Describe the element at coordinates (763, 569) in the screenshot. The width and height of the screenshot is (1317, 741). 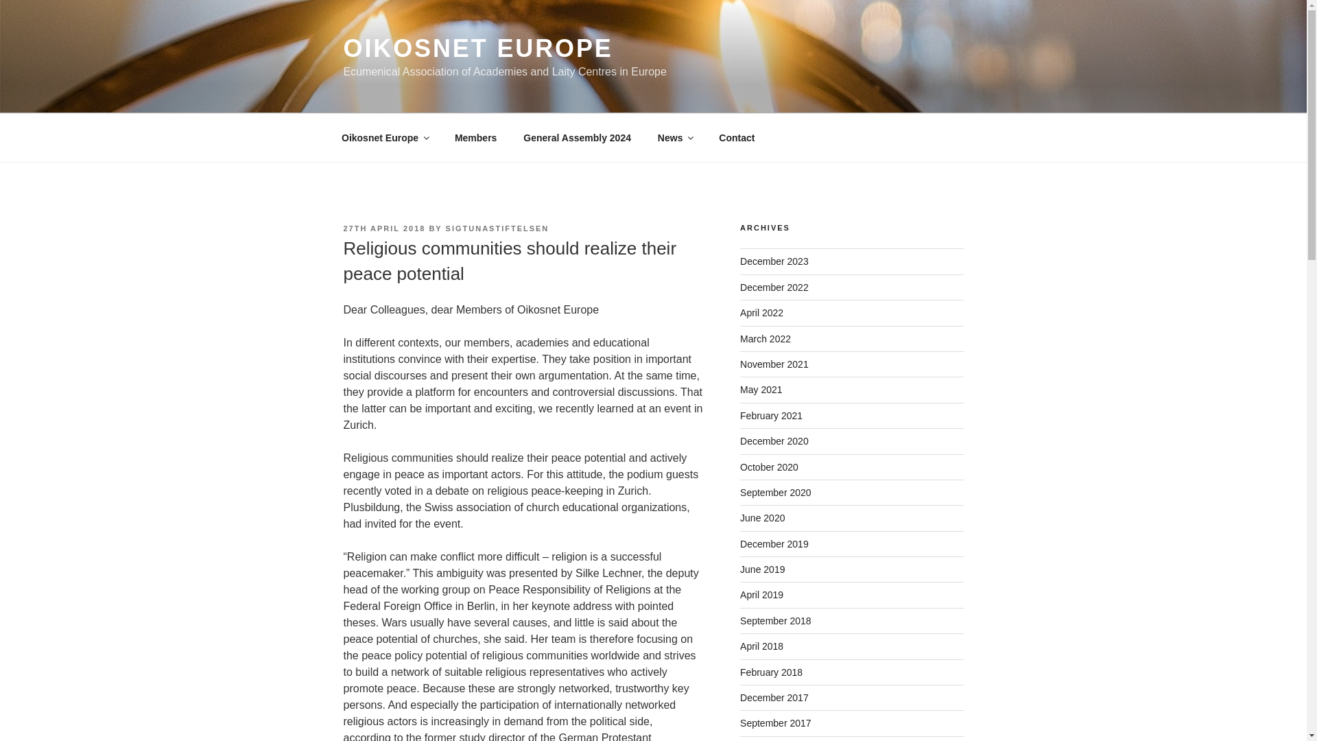
I see `June 2019` at that location.